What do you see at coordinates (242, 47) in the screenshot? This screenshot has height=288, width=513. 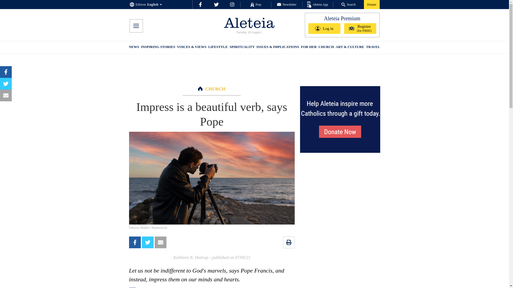 I see `SPIRITUALITY` at bounding box center [242, 47].